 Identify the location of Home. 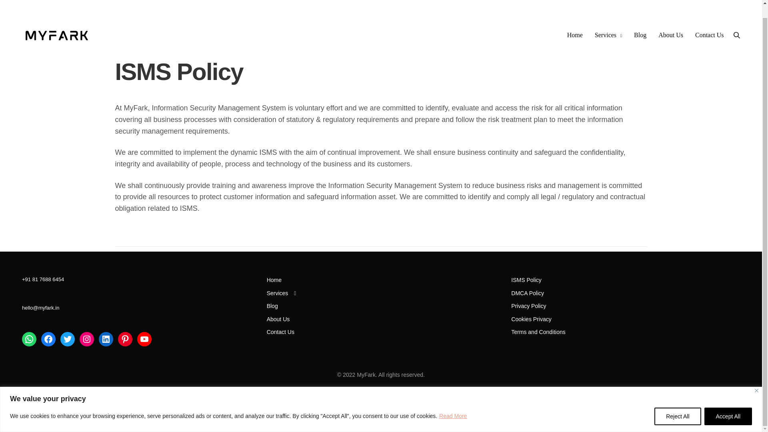
(575, 22).